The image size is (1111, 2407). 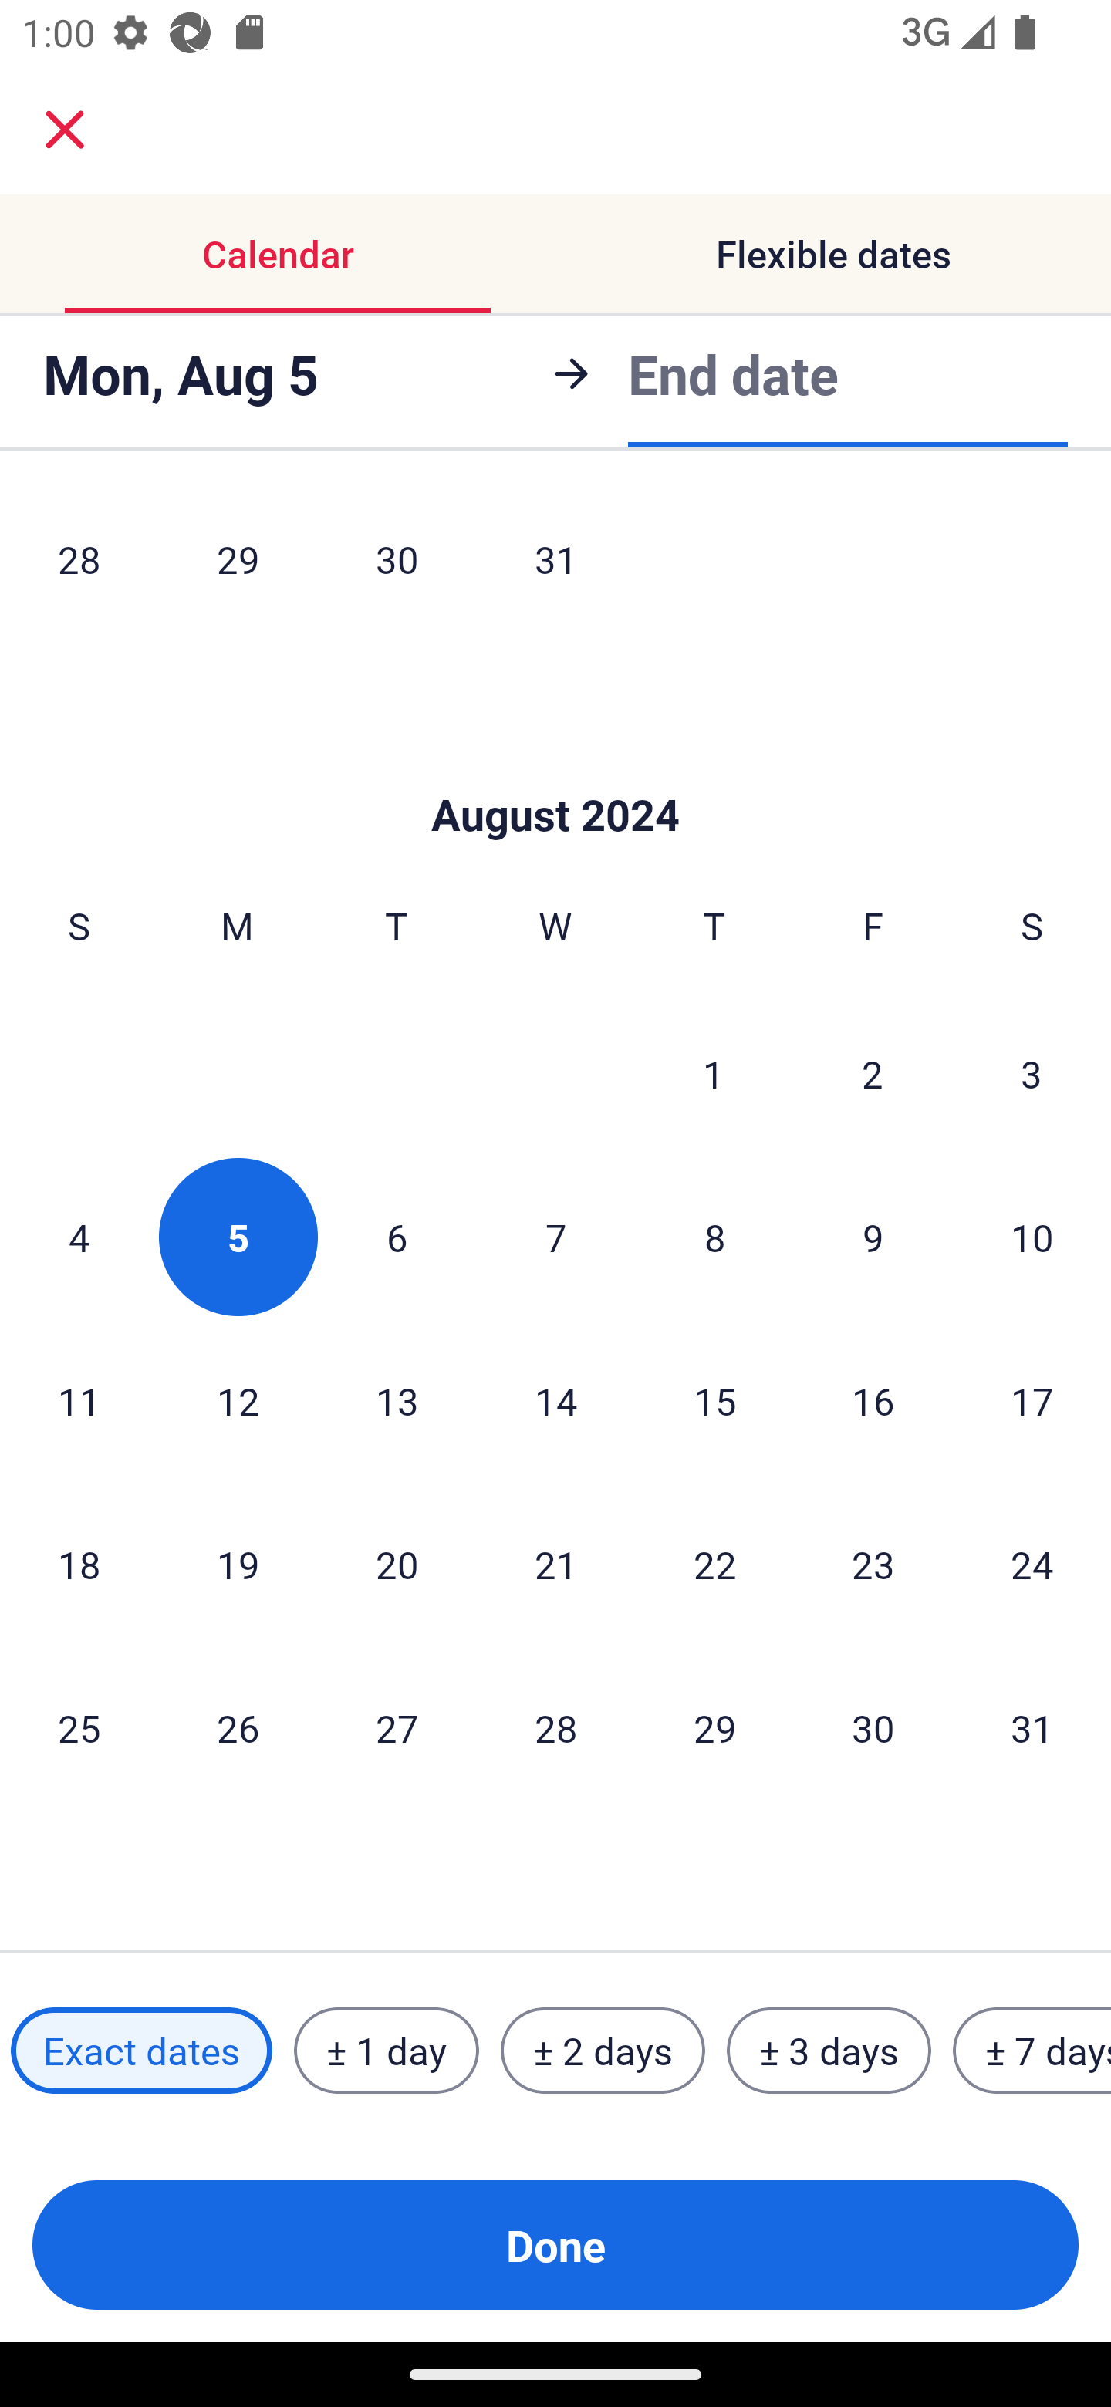 What do you see at coordinates (141, 2051) in the screenshot?
I see `Exact dates` at bounding box center [141, 2051].